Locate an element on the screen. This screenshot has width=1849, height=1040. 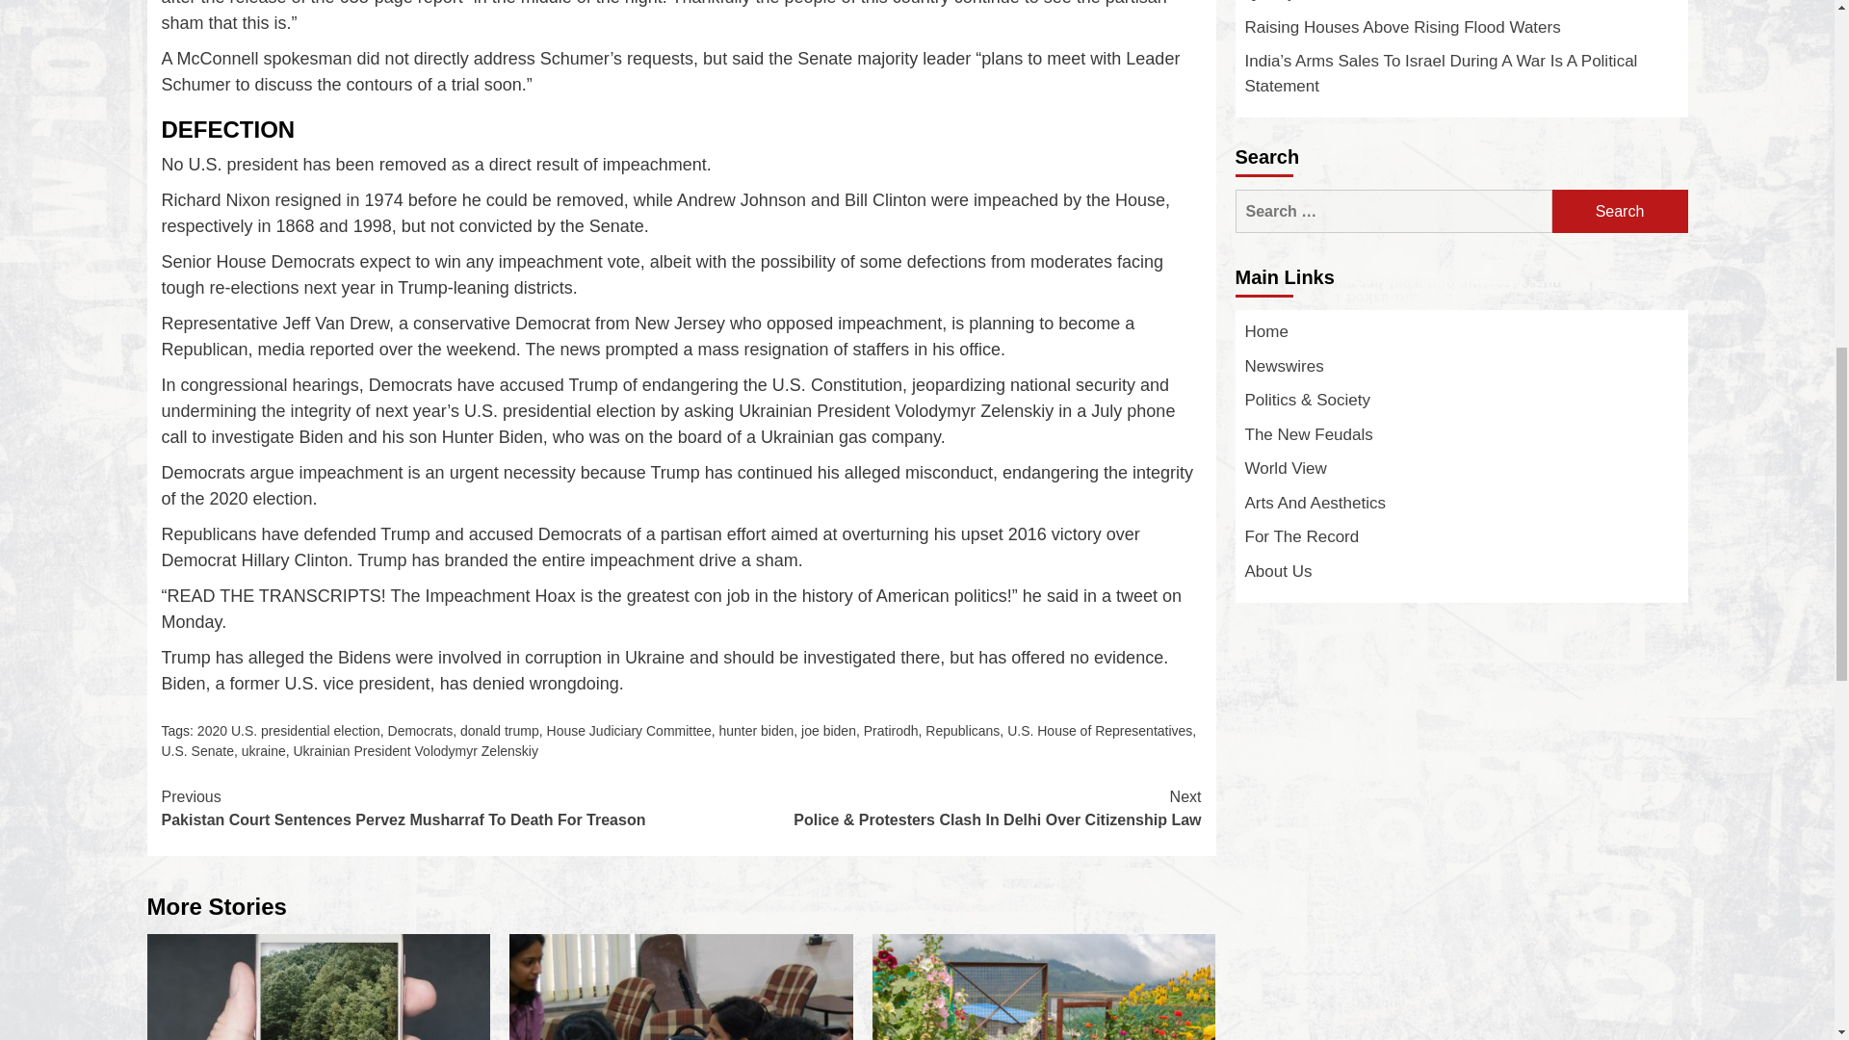
hunter biden is located at coordinates (755, 730).